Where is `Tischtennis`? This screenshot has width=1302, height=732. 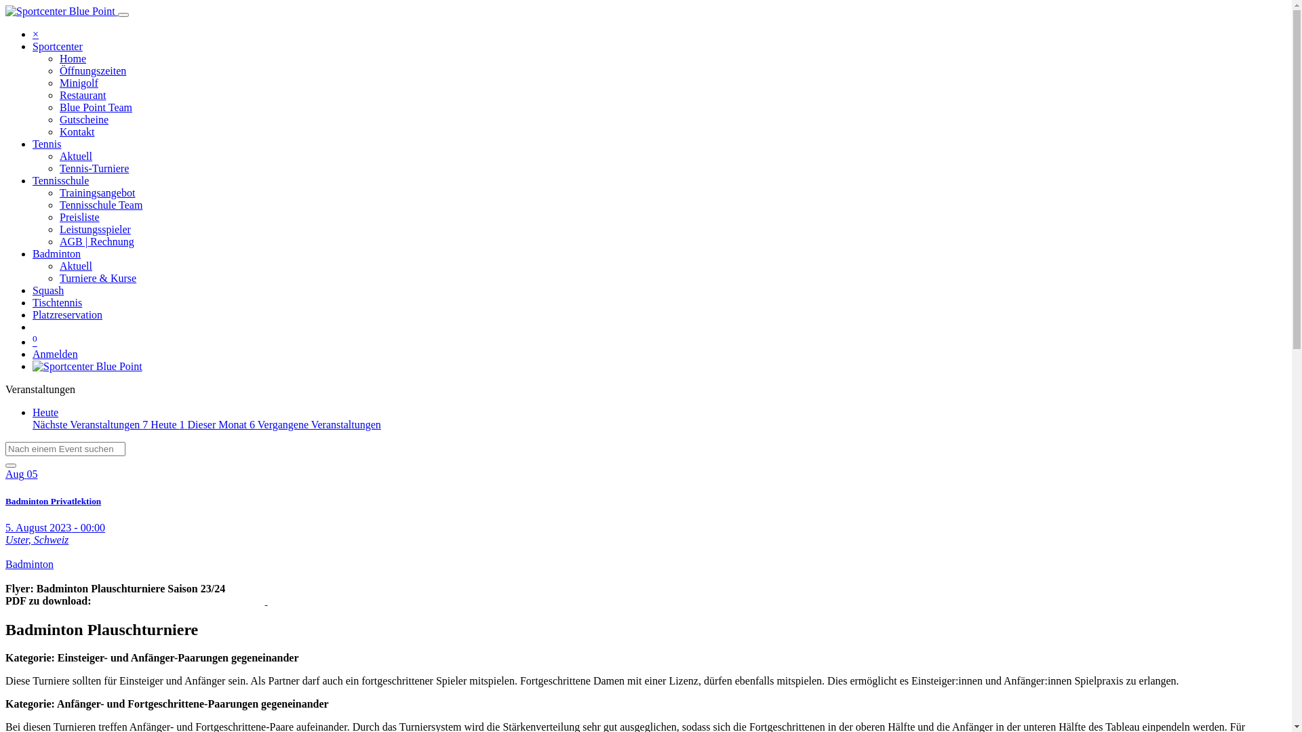 Tischtennis is located at coordinates (57, 302).